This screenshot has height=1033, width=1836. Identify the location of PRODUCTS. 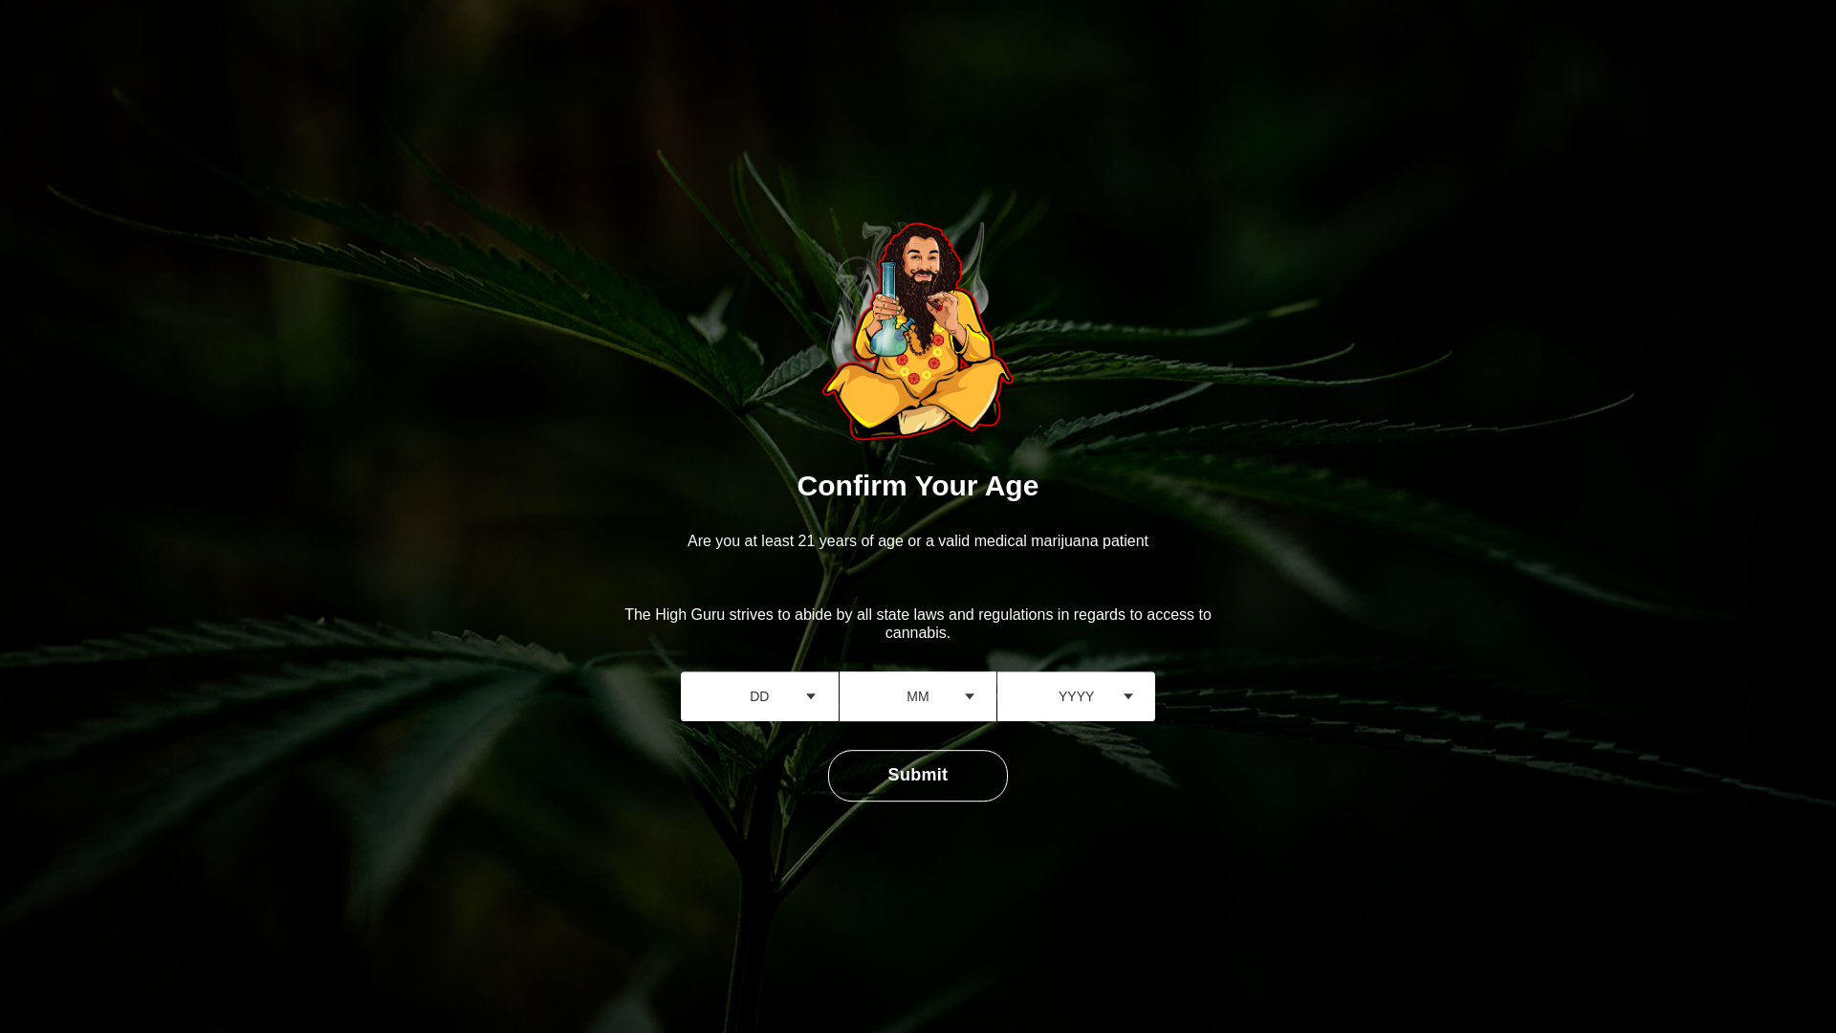
(1665, 48).